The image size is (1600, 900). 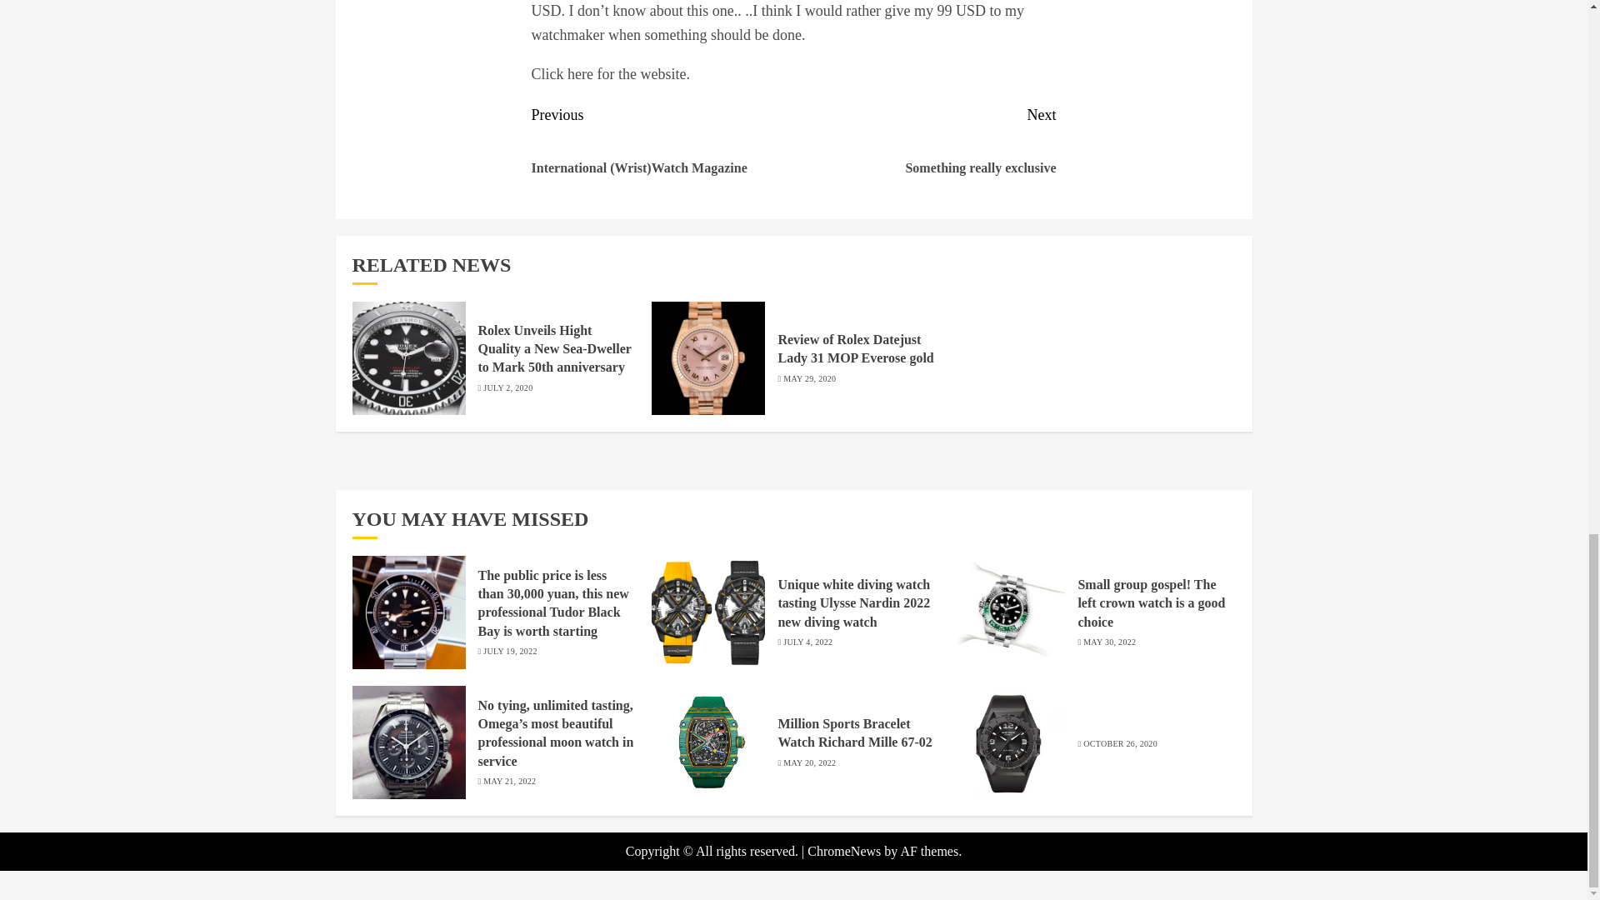 I want to click on MAY 29, 2020, so click(x=925, y=153).